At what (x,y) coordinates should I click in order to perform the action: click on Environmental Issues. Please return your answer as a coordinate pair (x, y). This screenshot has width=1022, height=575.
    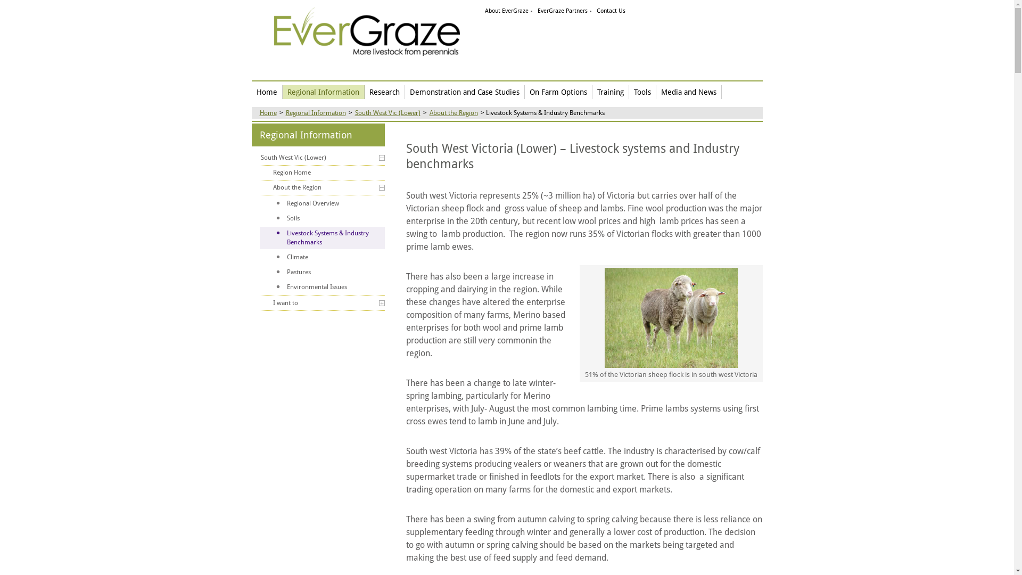
    Looking at the image, I should click on (323, 287).